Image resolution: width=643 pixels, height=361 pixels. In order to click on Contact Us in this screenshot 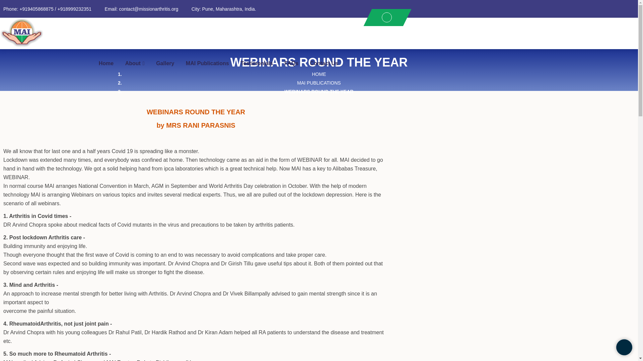, I will do `click(324, 64)`.